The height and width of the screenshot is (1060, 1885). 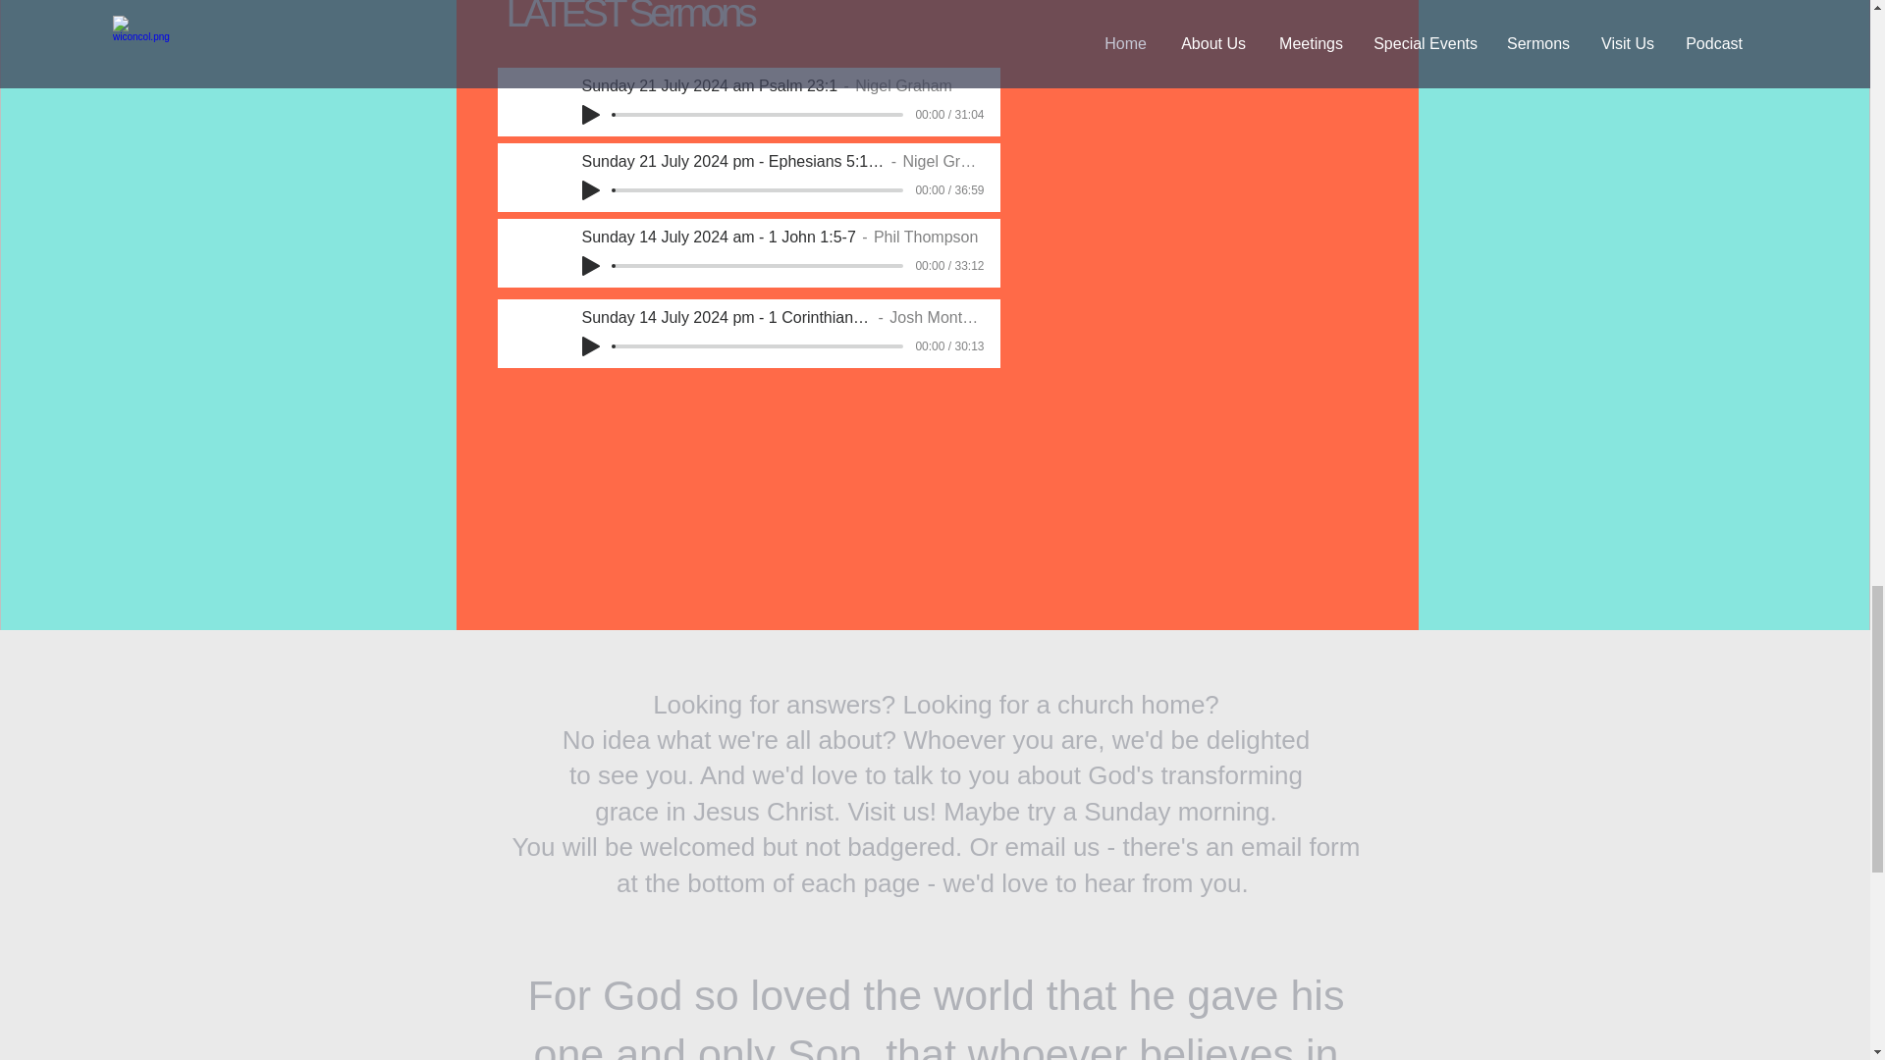 What do you see at coordinates (758, 114) in the screenshot?
I see `0` at bounding box center [758, 114].